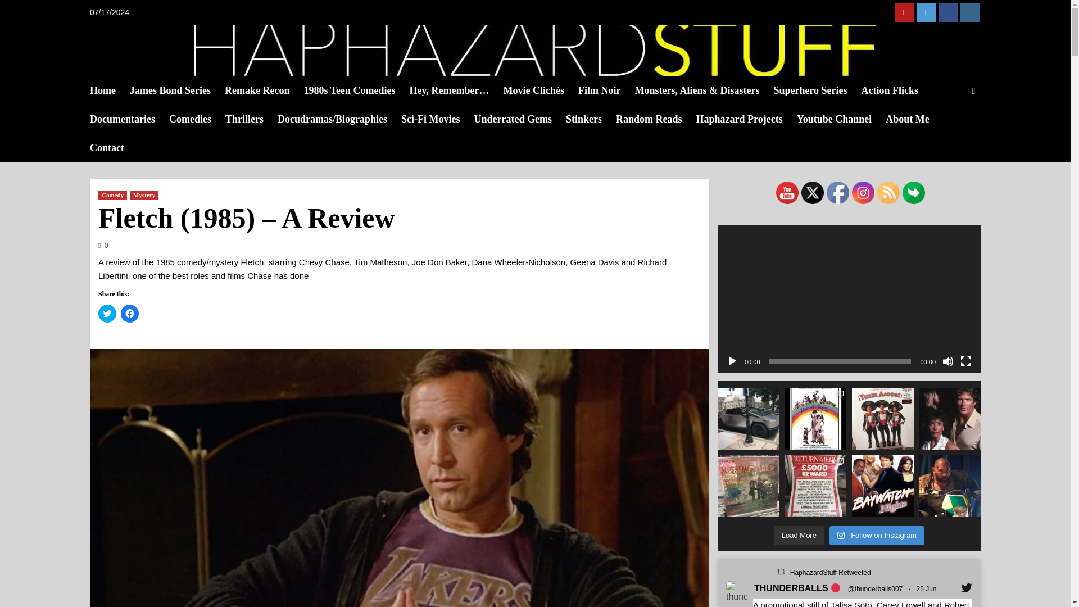 This screenshot has height=607, width=1079. What do you see at coordinates (129, 119) in the screenshot?
I see `Documentaries` at bounding box center [129, 119].